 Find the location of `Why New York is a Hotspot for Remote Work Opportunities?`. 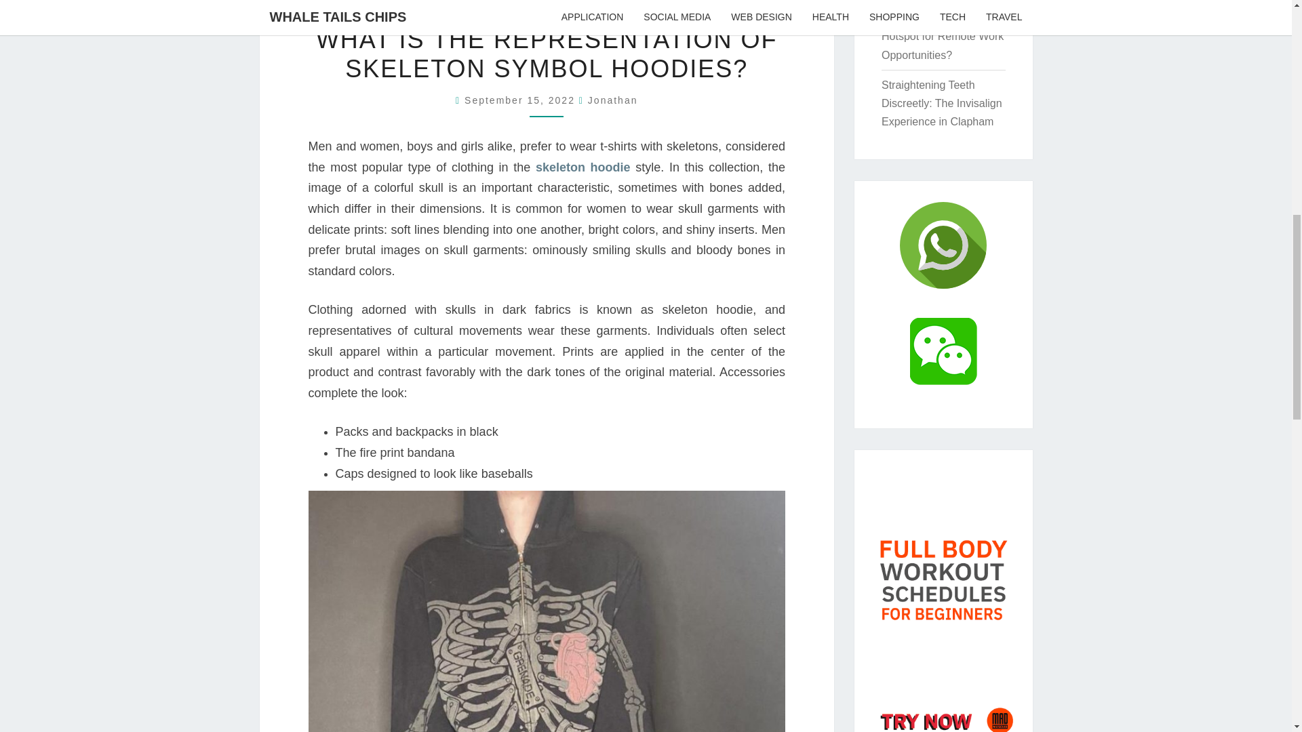

Why New York is a Hotspot for Remote Work Opportunities? is located at coordinates (943, 36).